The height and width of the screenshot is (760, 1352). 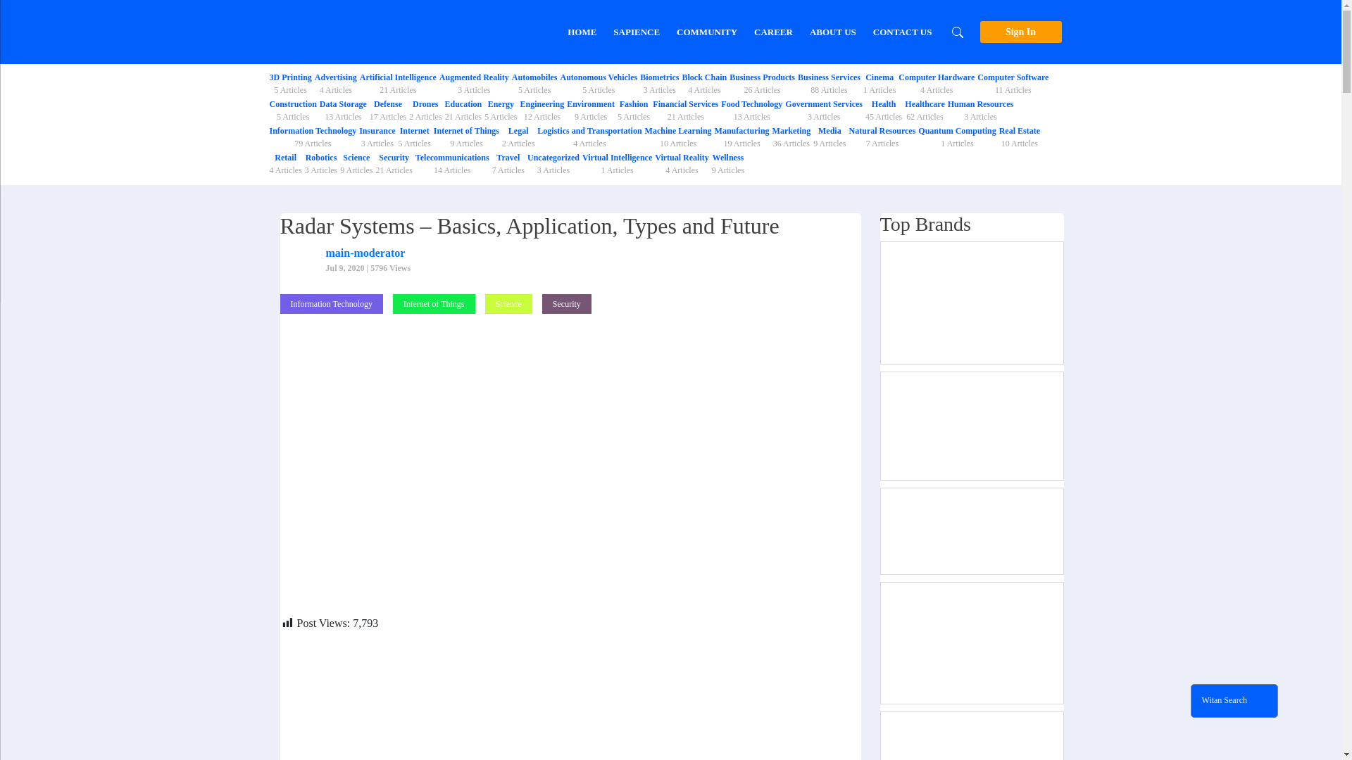 I want to click on Twitter, so click(x=360, y=646).